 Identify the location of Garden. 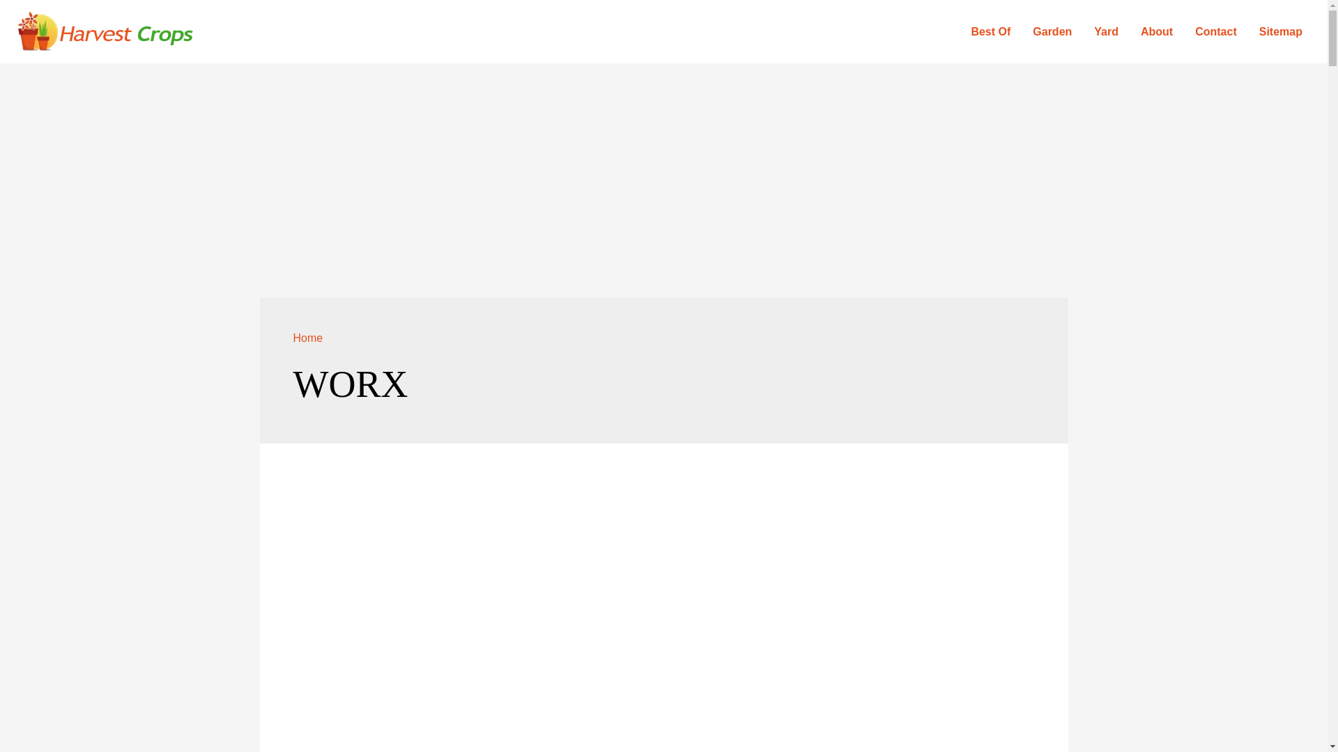
(1052, 31).